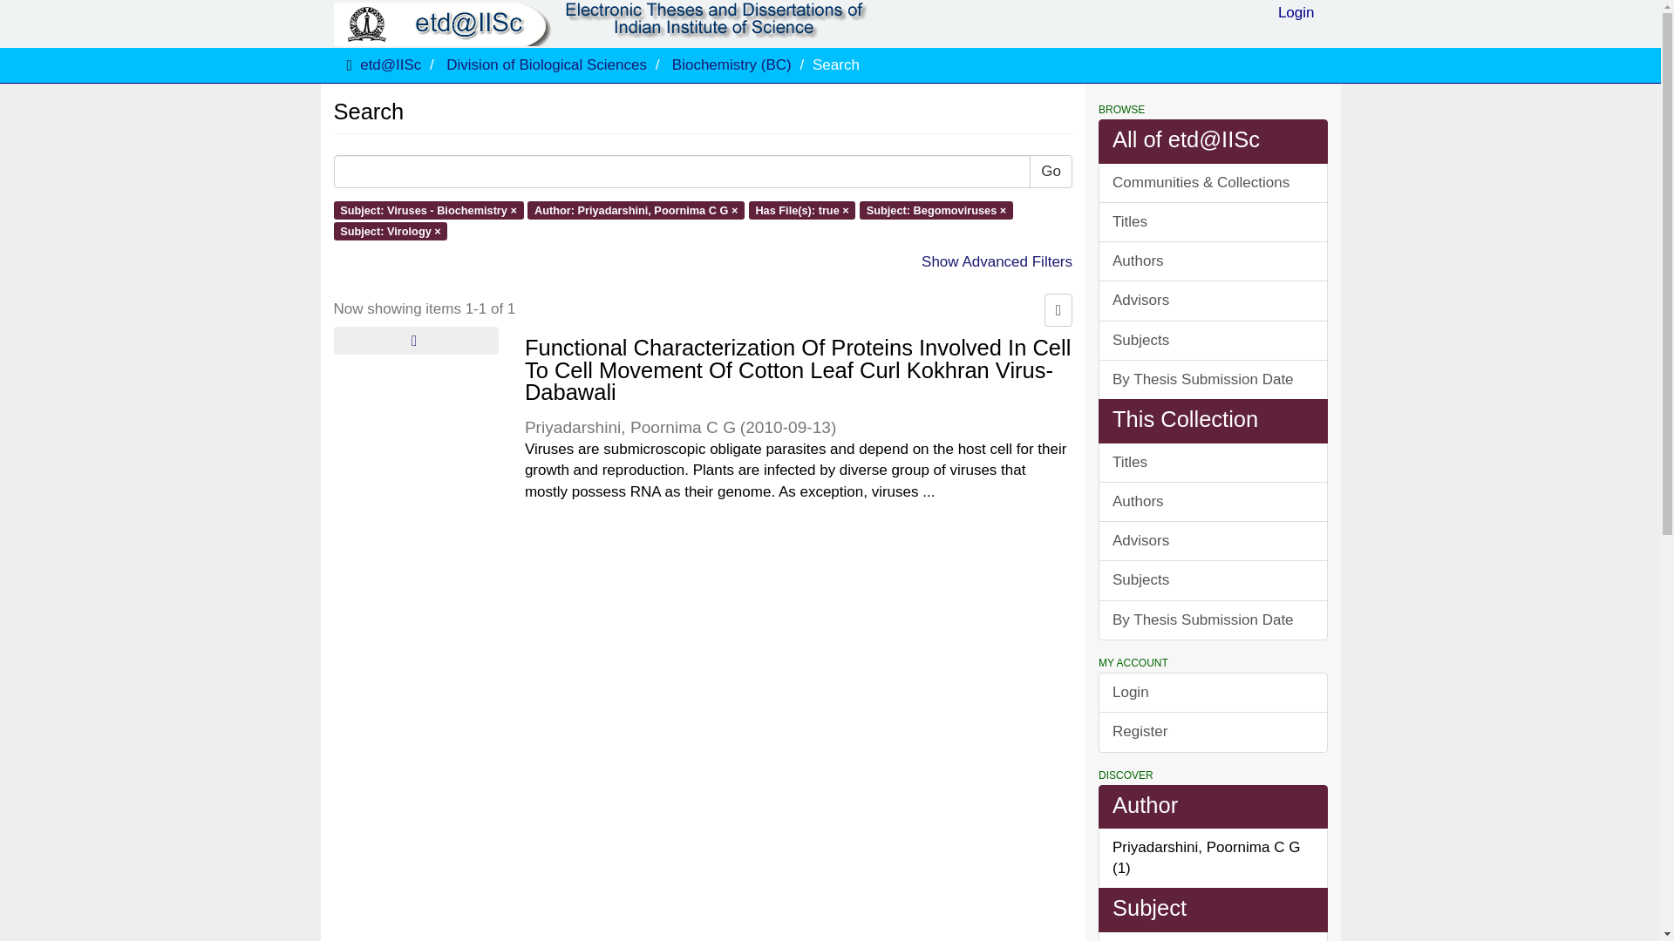 This screenshot has height=941, width=1674. Describe the element at coordinates (546, 64) in the screenshot. I see `Division of Biological Sciences` at that location.